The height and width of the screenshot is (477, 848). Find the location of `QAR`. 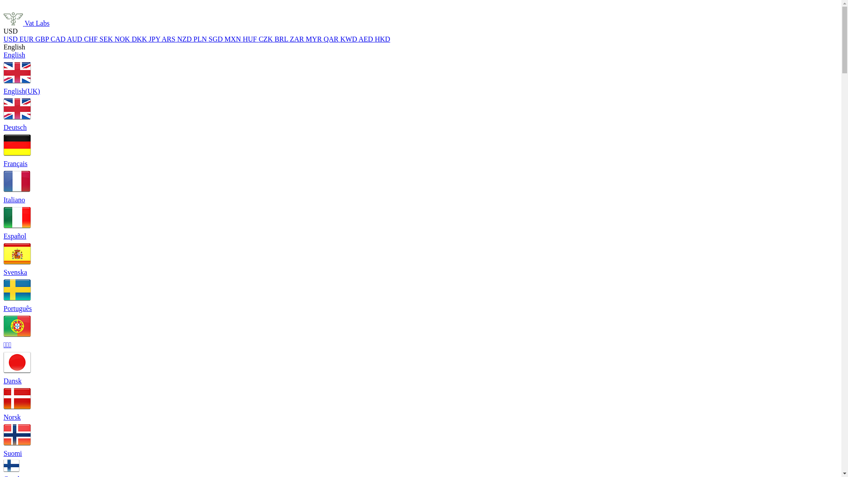

QAR is located at coordinates (332, 39).